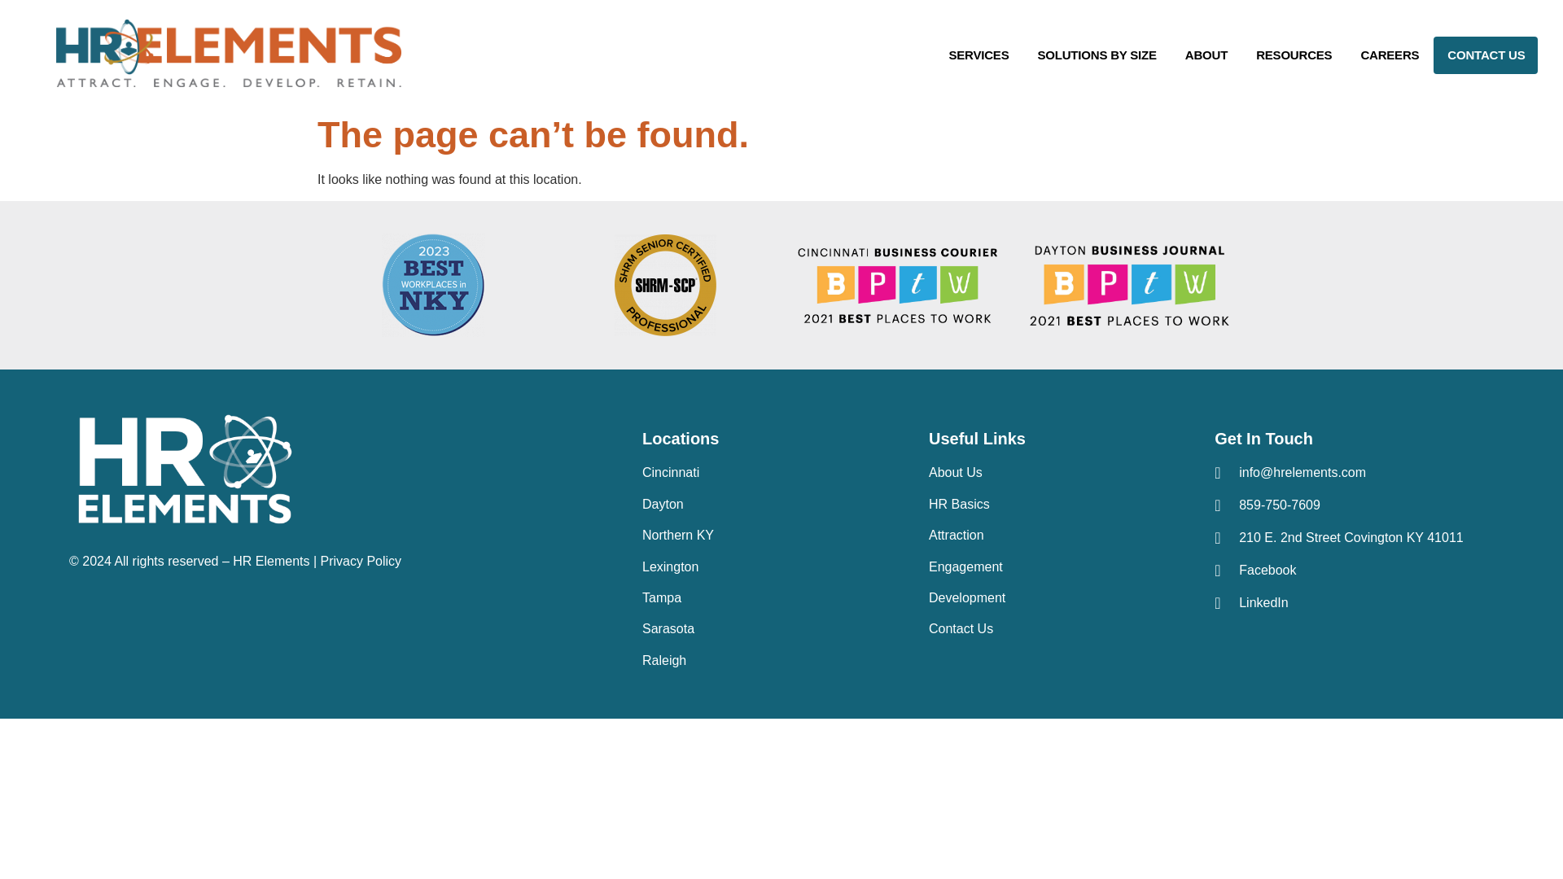  Describe the element at coordinates (956, 472) in the screenshot. I see `About Us` at that location.